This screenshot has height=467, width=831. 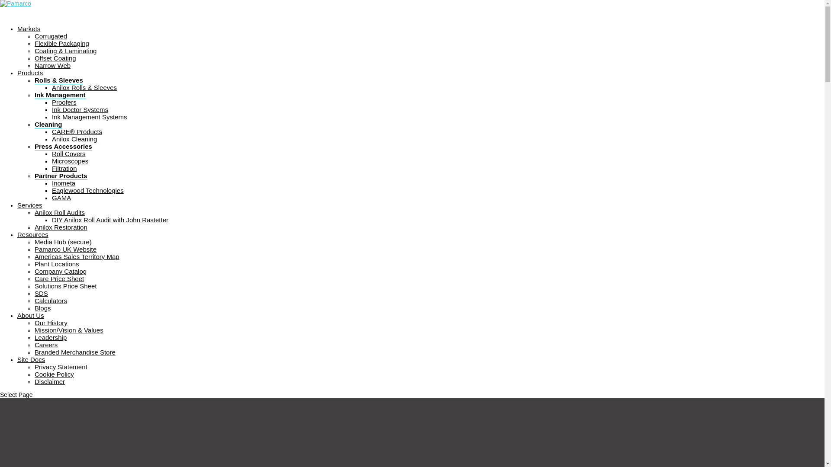 What do you see at coordinates (80, 110) in the screenshot?
I see `Ink Doctor Systems` at bounding box center [80, 110].